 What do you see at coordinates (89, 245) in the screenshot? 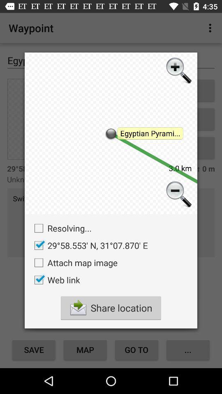
I see `open icon above attach map image icon` at bounding box center [89, 245].